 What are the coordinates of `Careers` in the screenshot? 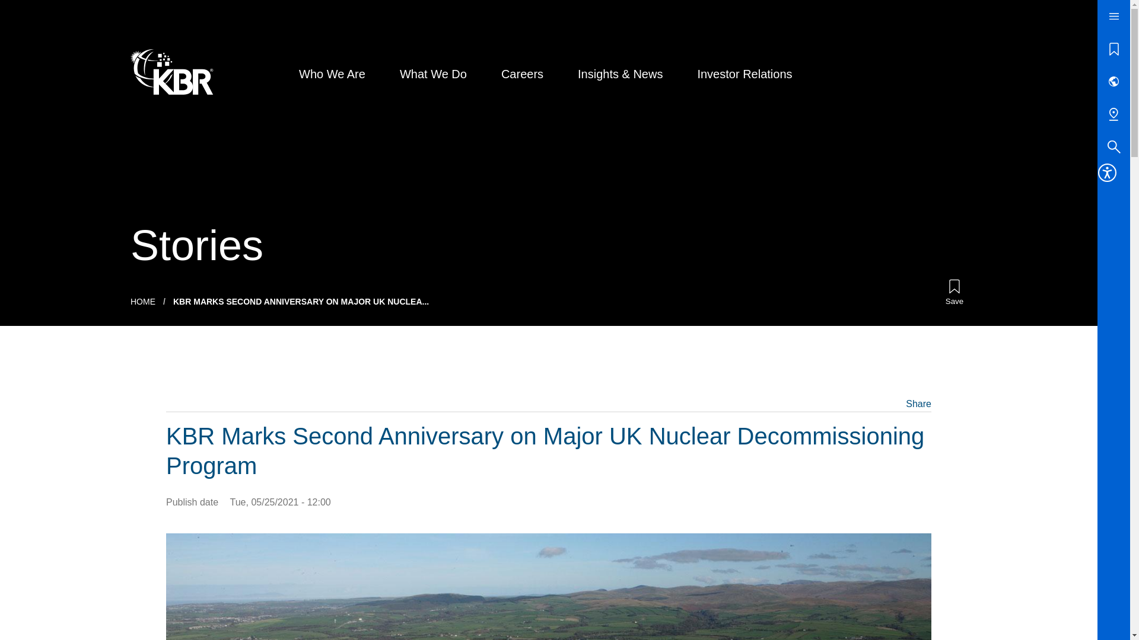 It's located at (522, 74).